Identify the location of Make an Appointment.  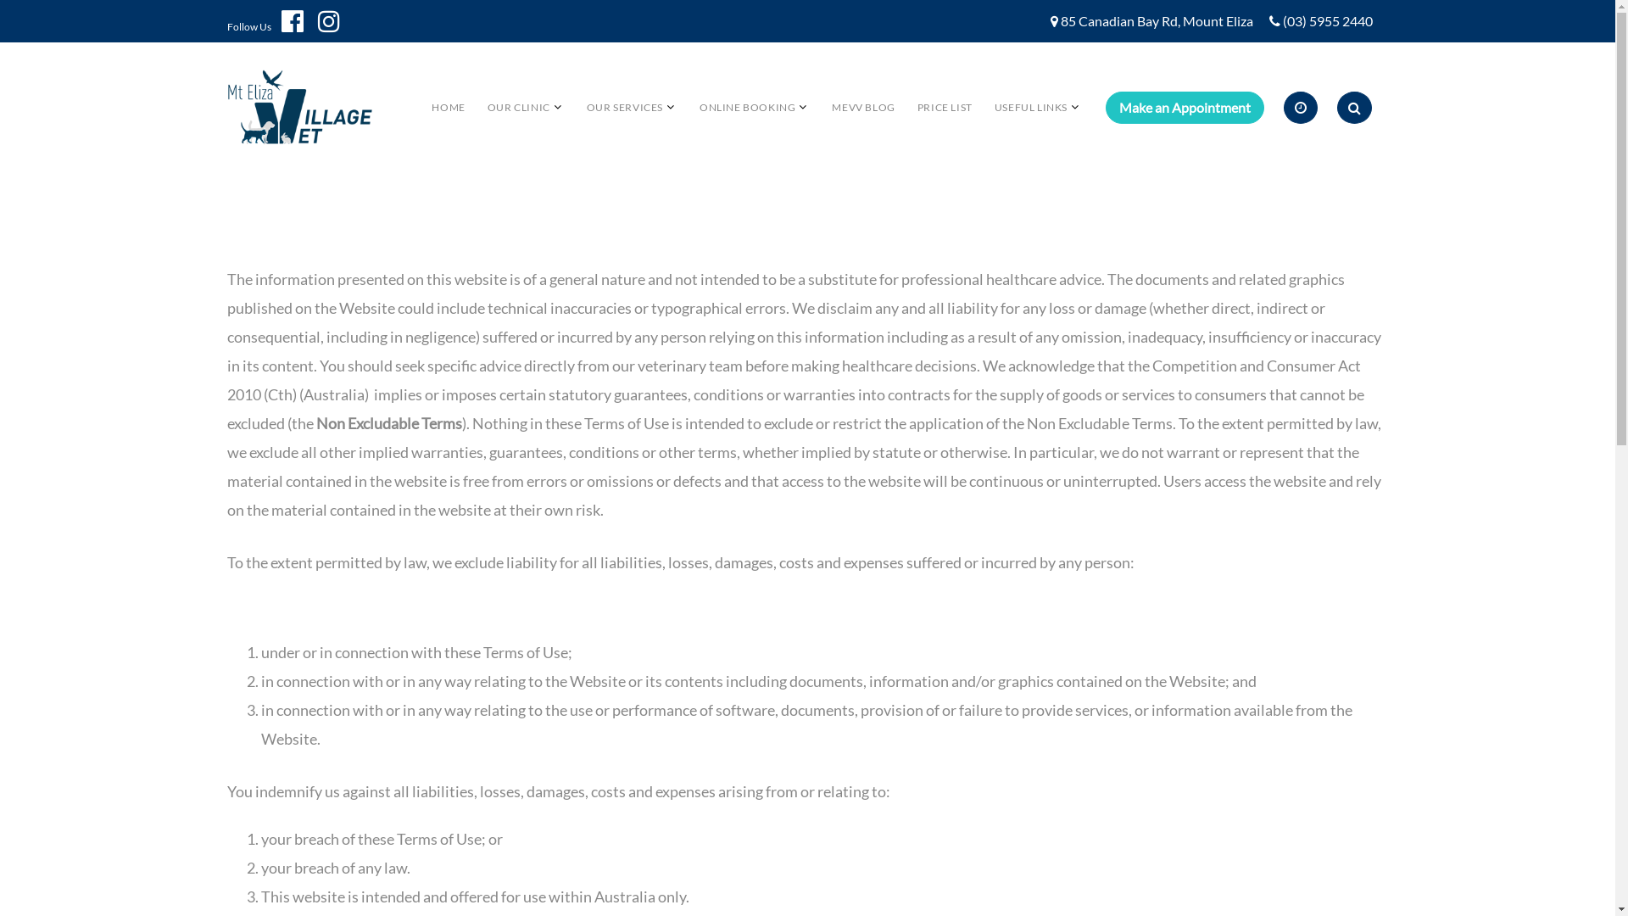
(1185, 108).